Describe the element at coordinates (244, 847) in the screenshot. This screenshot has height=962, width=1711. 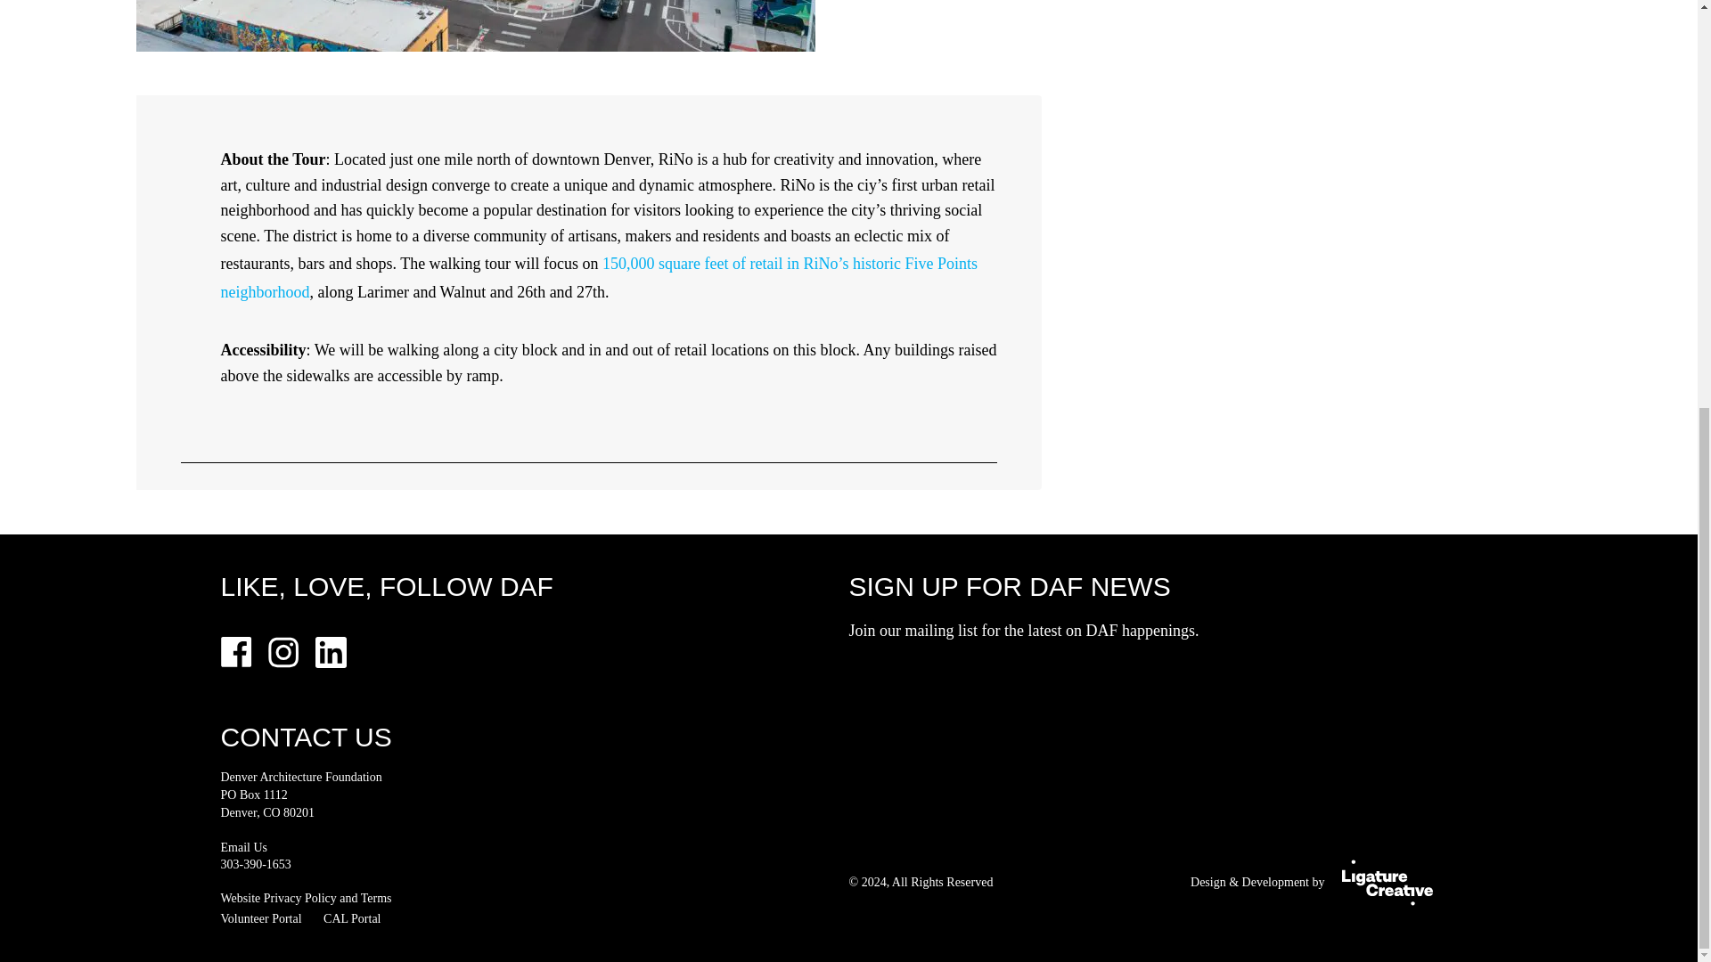
I see `Email Us` at that location.